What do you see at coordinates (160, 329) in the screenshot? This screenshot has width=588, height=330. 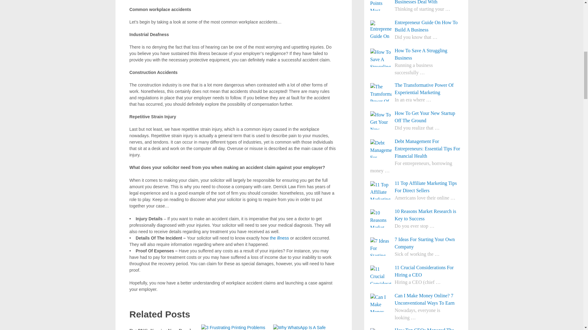 I see `Dot PNG: Keeping Your Brand To Hand` at bounding box center [160, 329].